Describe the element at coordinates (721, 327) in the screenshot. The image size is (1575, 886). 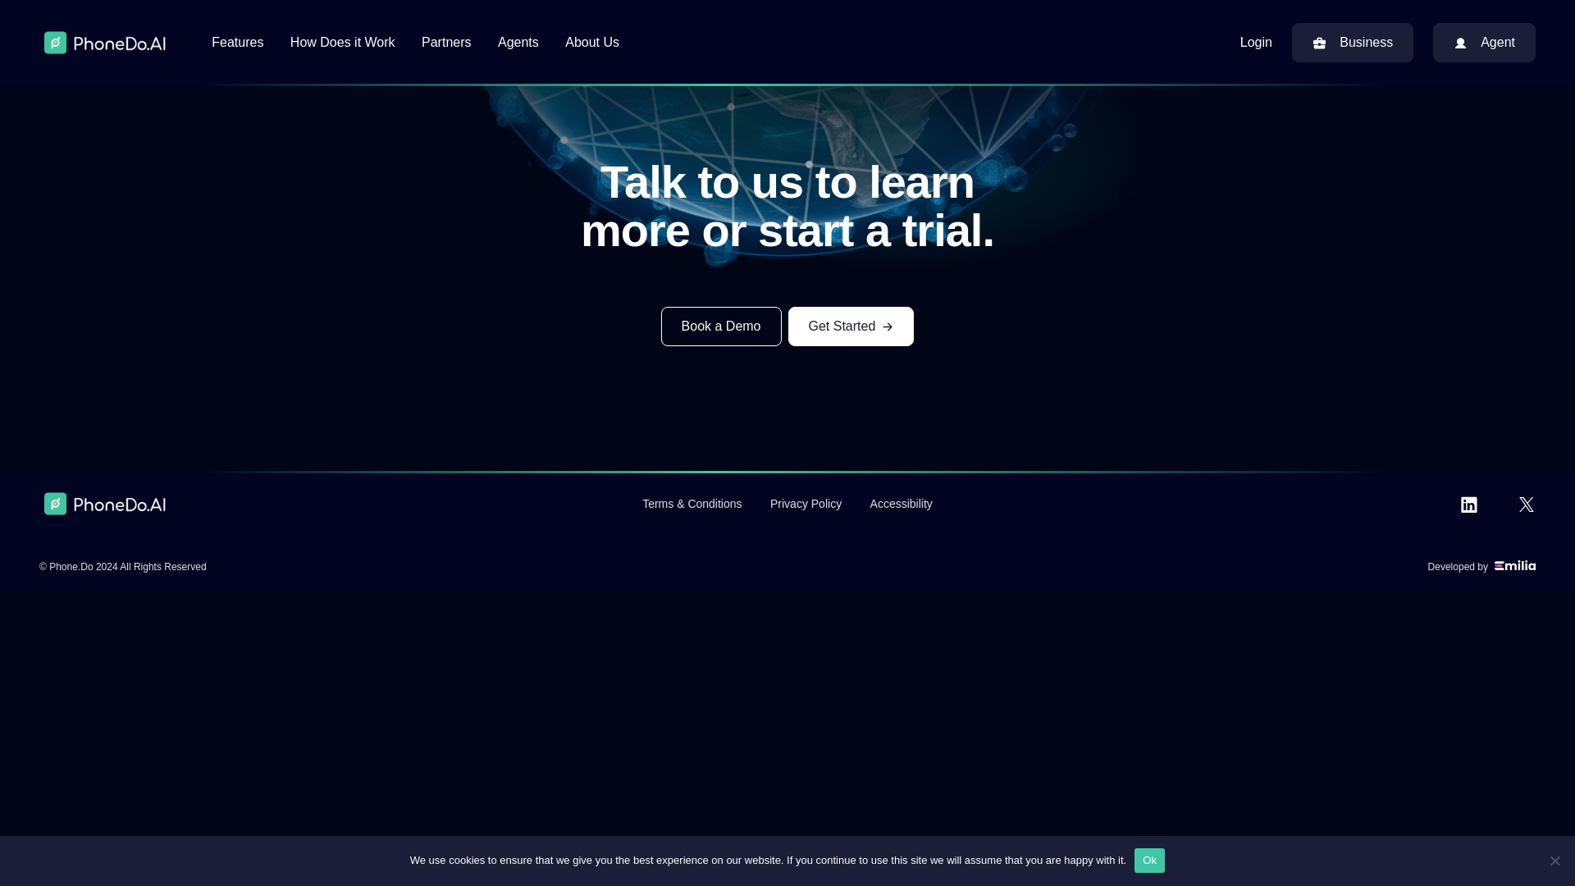
I see `Book a Demo` at that location.